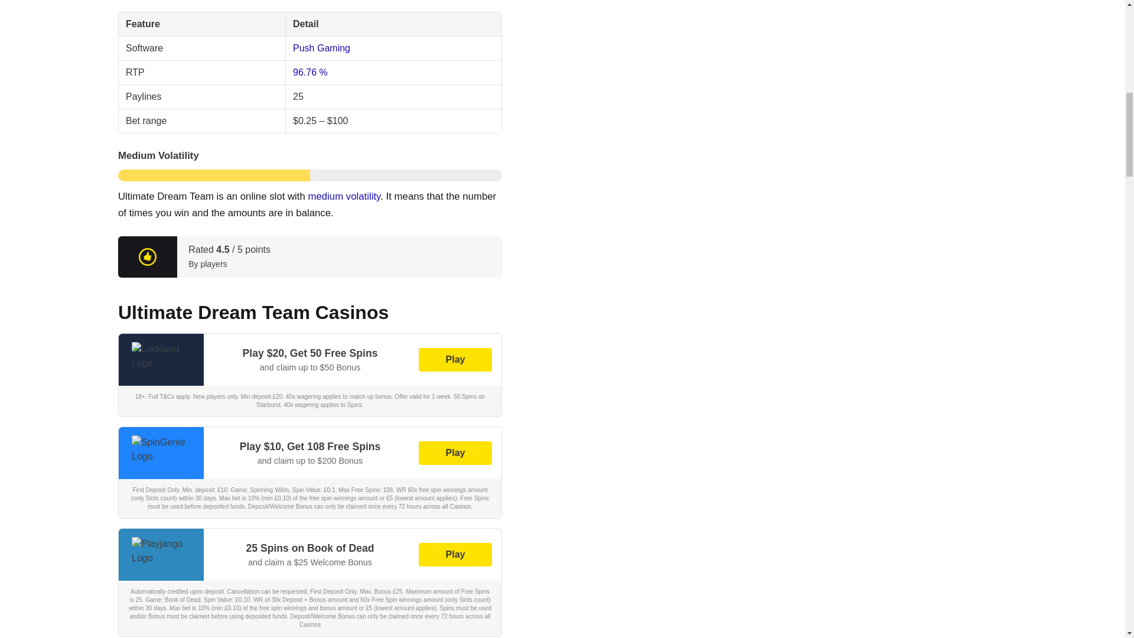 This screenshot has width=1134, height=638. What do you see at coordinates (344, 196) in the screenshot?
I see `medium volatility` at bounding box center [344, 196].